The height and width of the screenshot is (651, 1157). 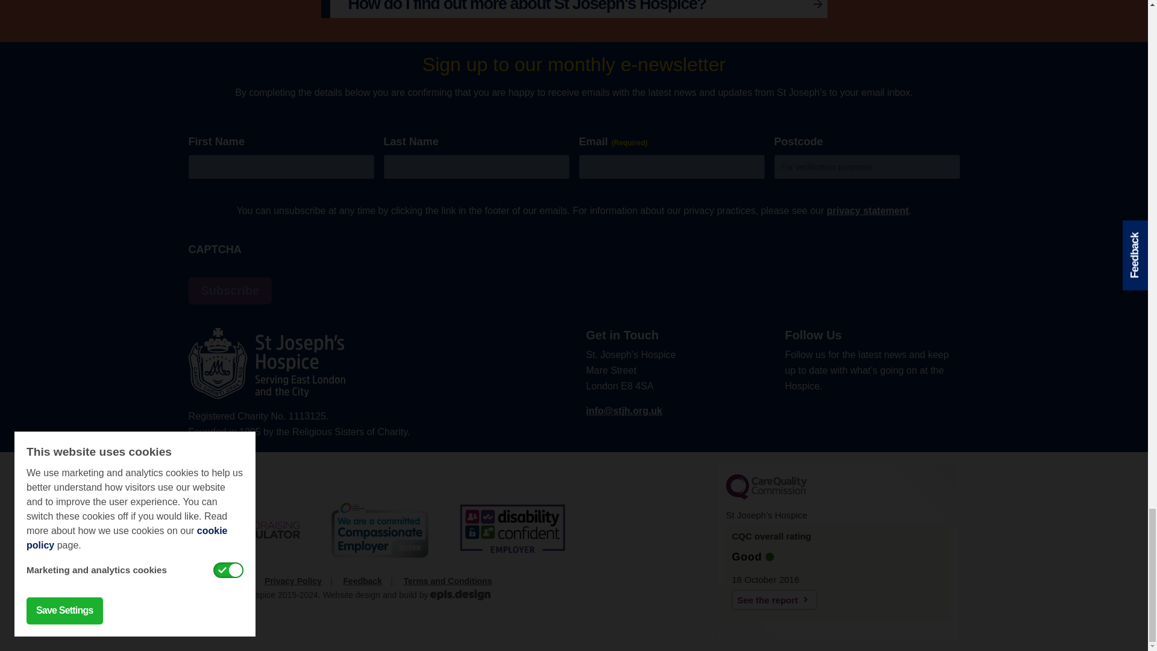 I want to click on CQC Logo, so click(x=765, y=497).